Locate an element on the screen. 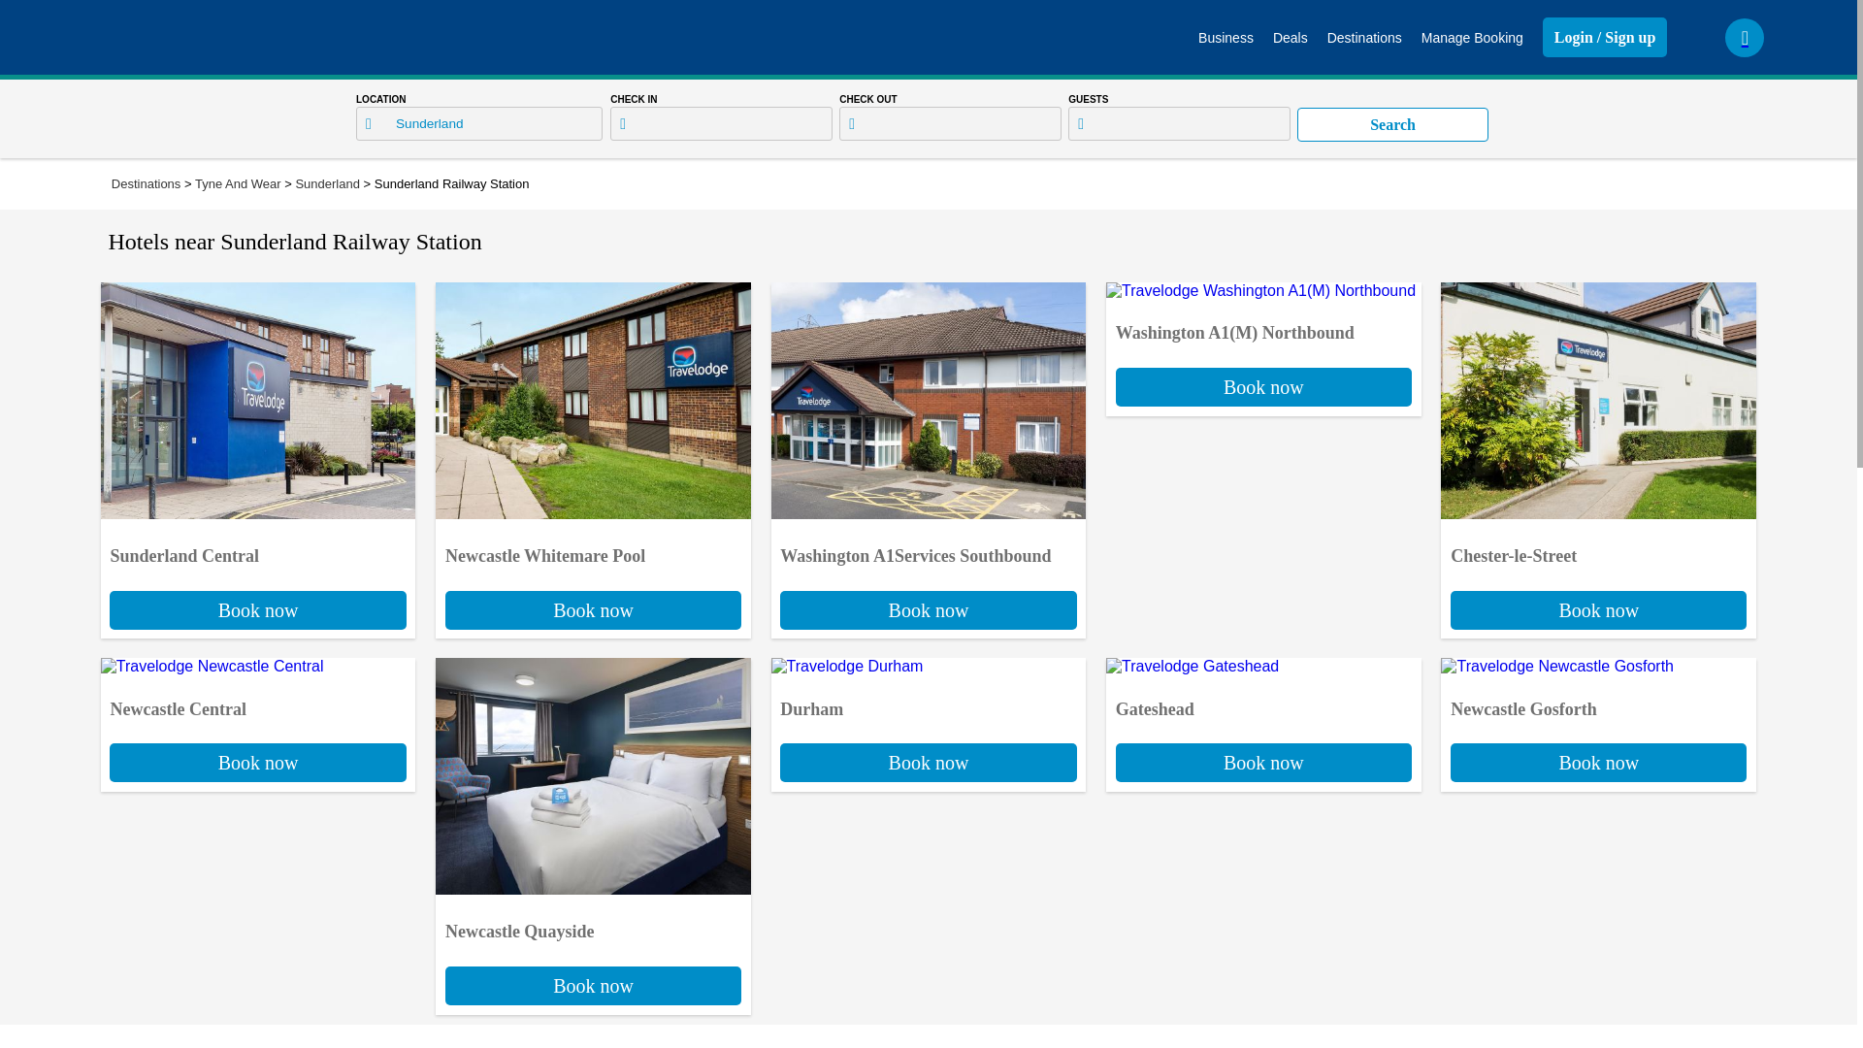  Destinations is located at coordinates (1472, 37).